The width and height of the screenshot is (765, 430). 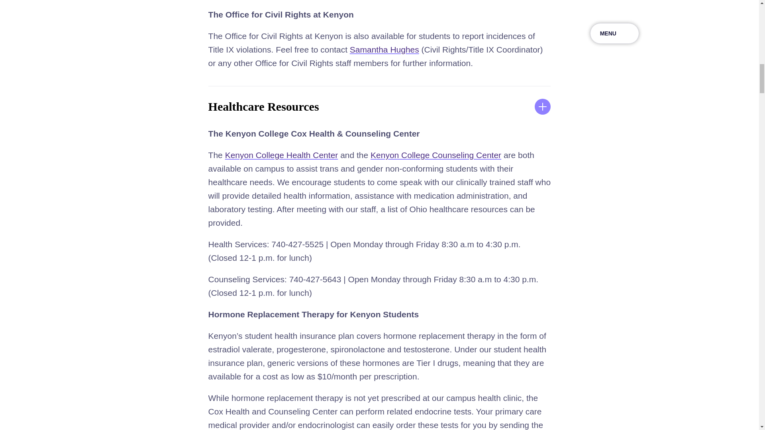 What do you see at coordinates (435, 155) in the screenshot?
I see `Kenyon College Counseling Center` at bounding box center [435, 155].